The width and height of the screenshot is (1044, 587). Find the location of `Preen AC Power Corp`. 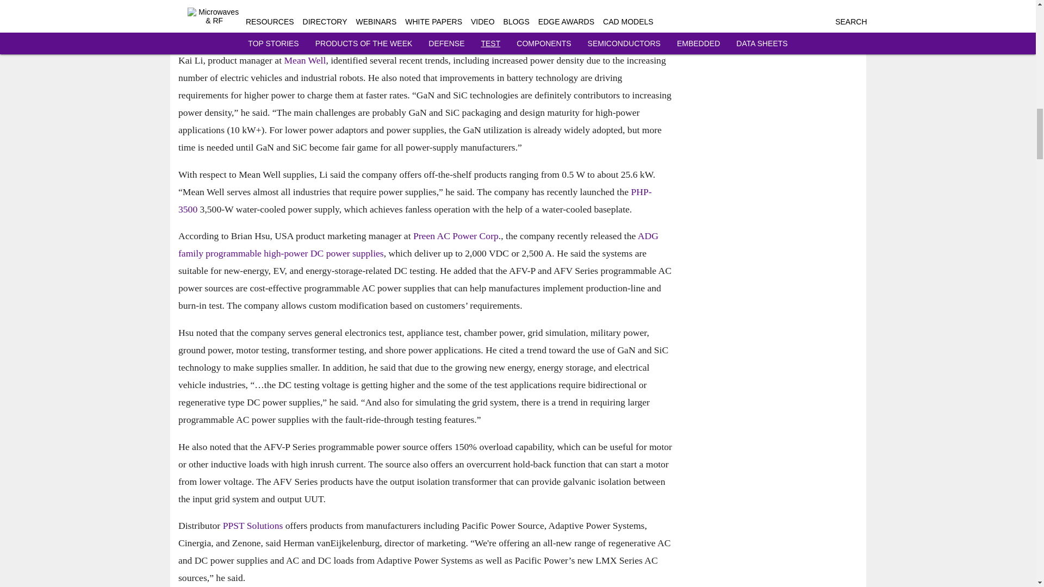

Preen AC Power Corp is located at coordinates (455, 236).